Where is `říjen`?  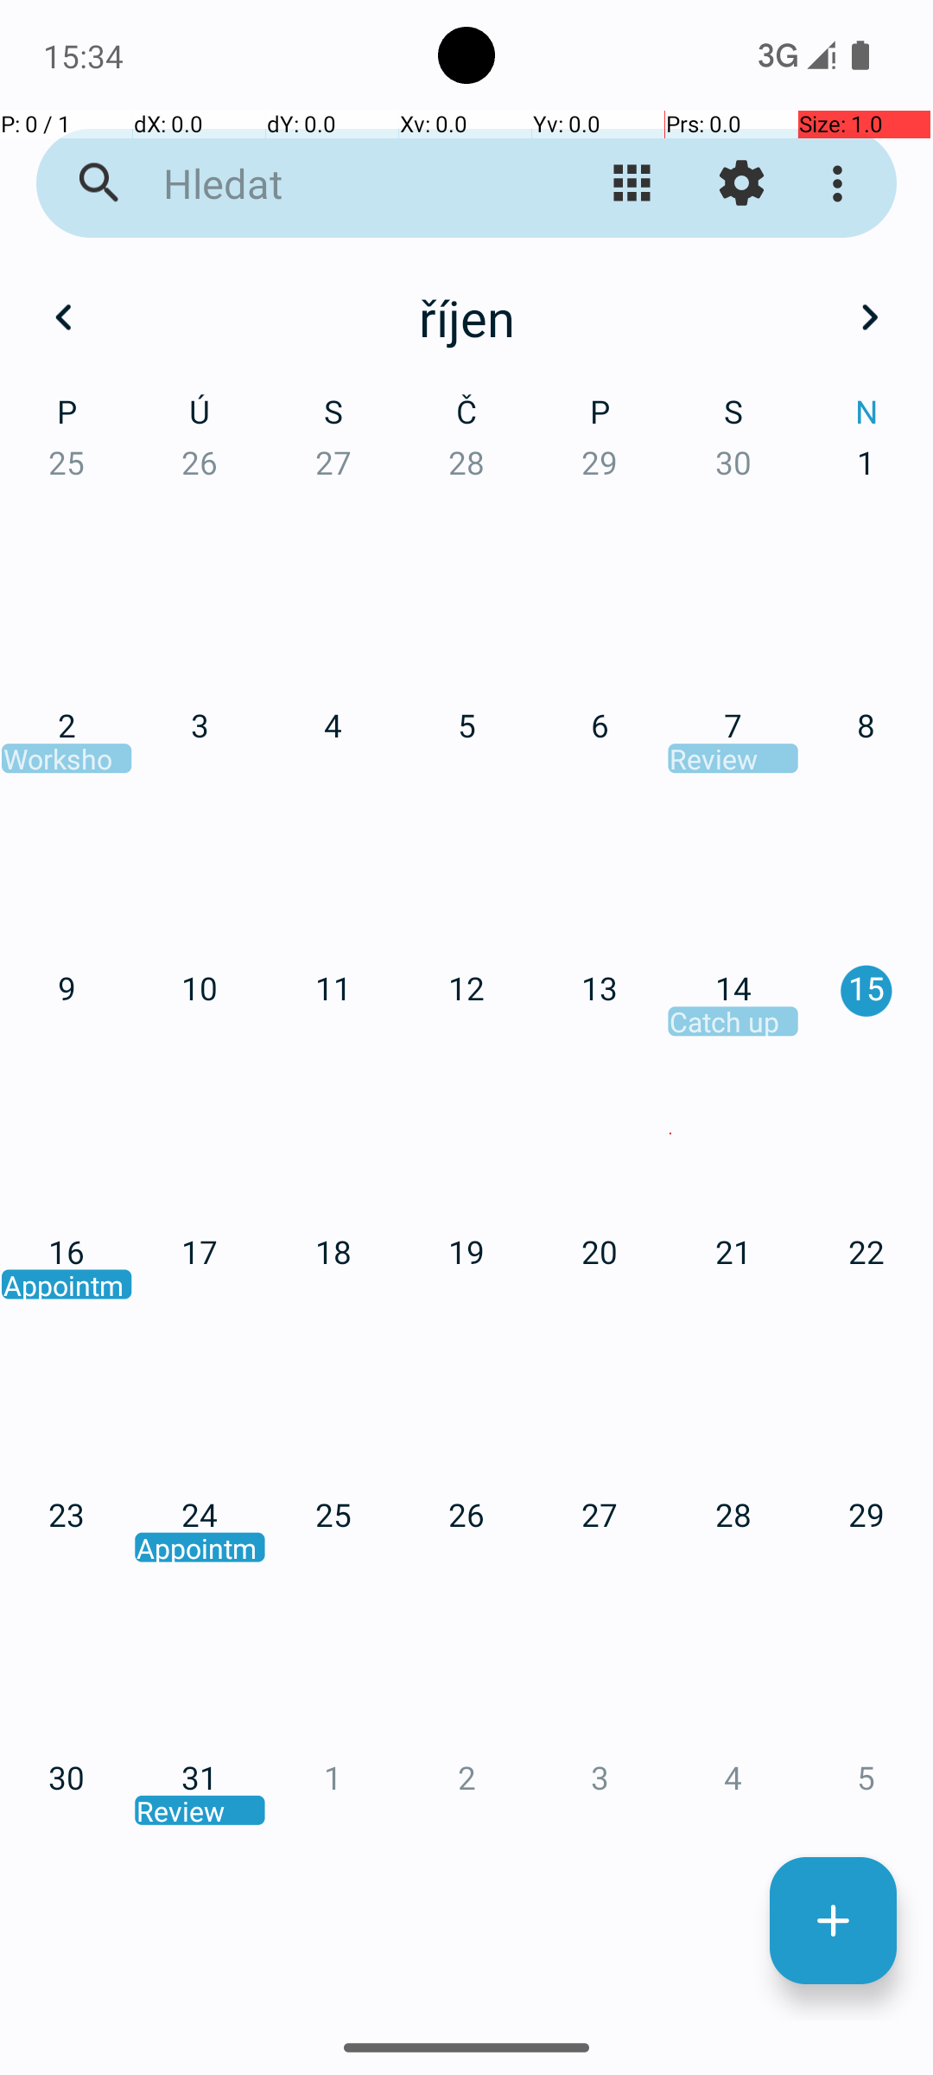
říjen is located at coordinates (466, 317).